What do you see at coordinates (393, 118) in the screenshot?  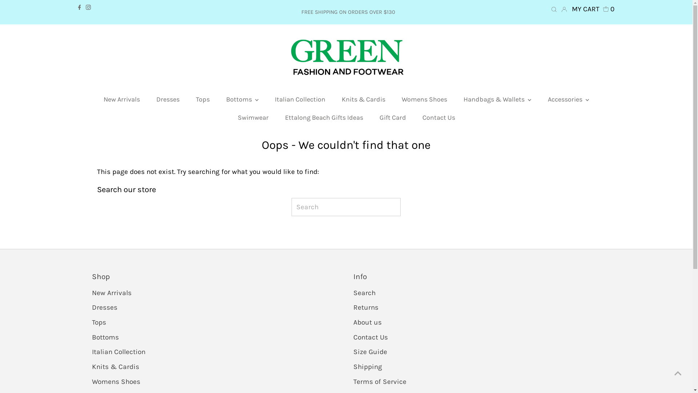 I see `Gift Card` at bounding box center [393, 118].